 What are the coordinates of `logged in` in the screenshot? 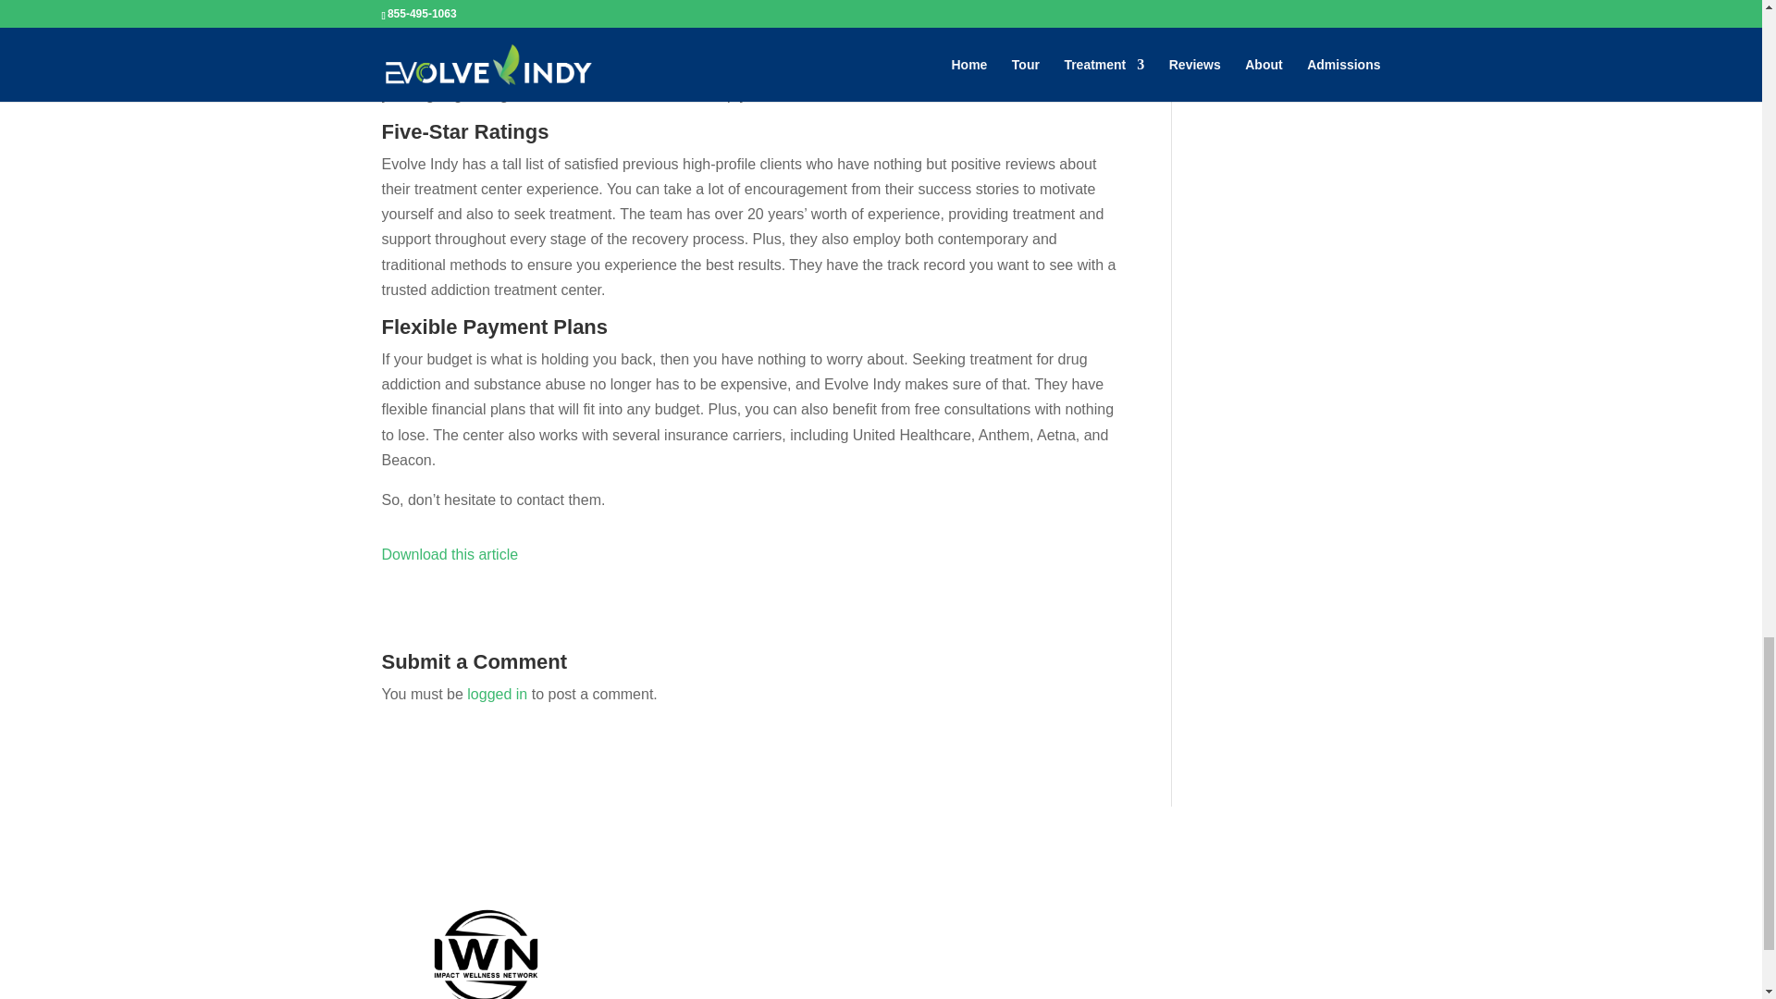 It's located at (497, 694).